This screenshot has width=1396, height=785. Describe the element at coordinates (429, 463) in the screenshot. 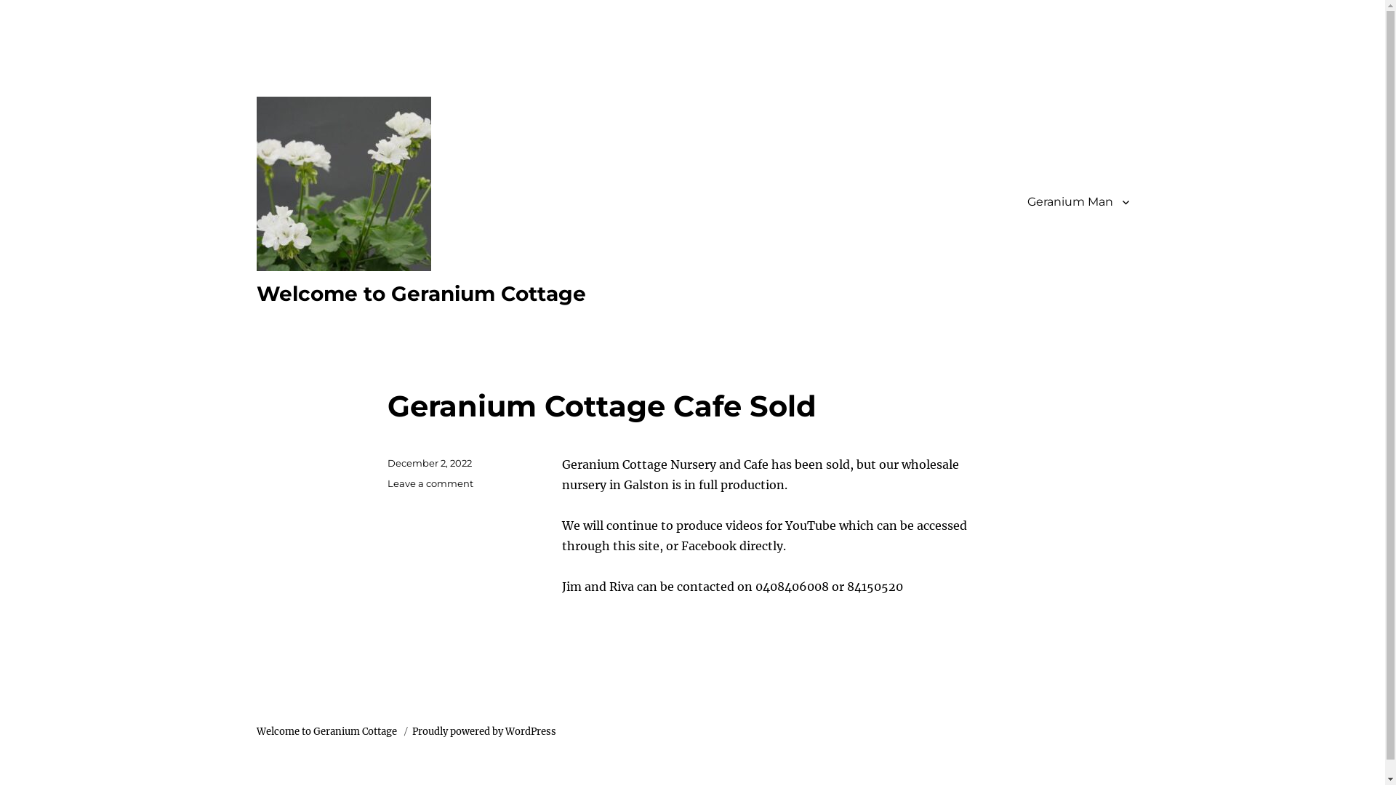

I see `December 2, 2022` at that location.